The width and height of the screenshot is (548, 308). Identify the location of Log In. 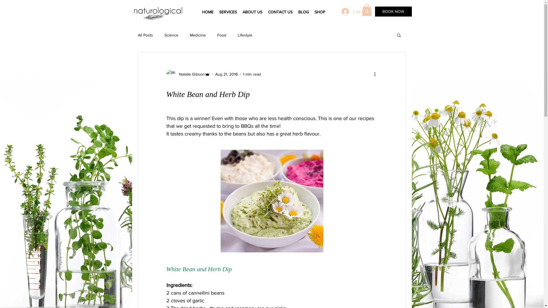
(353, 12).